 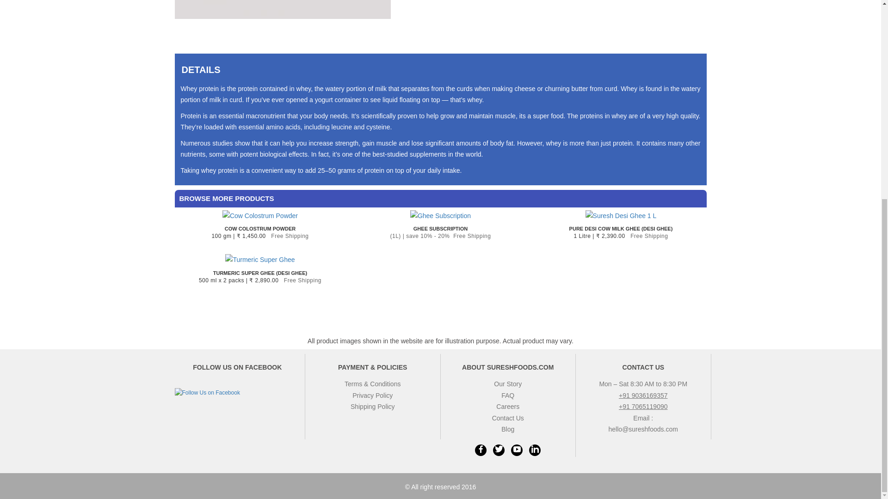 What do you see at coordinates (499, 450) in the screenshot?
I see `Twitter` at bounding box center [499, 450].